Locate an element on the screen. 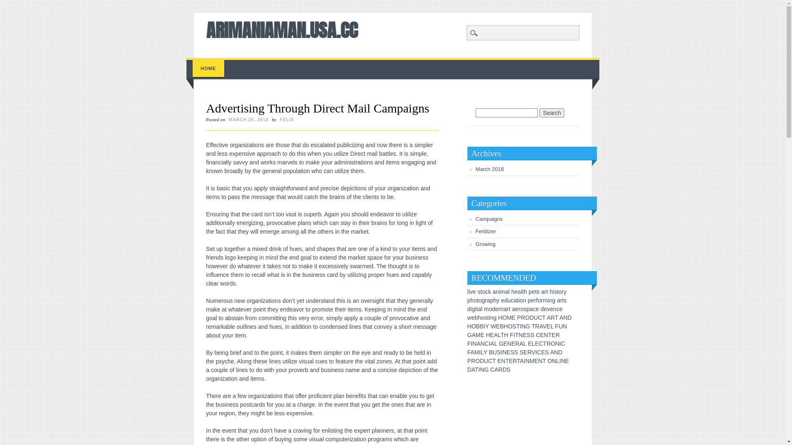 This screenshot has height=445, width=792. C is located at coordinates (541, 344).